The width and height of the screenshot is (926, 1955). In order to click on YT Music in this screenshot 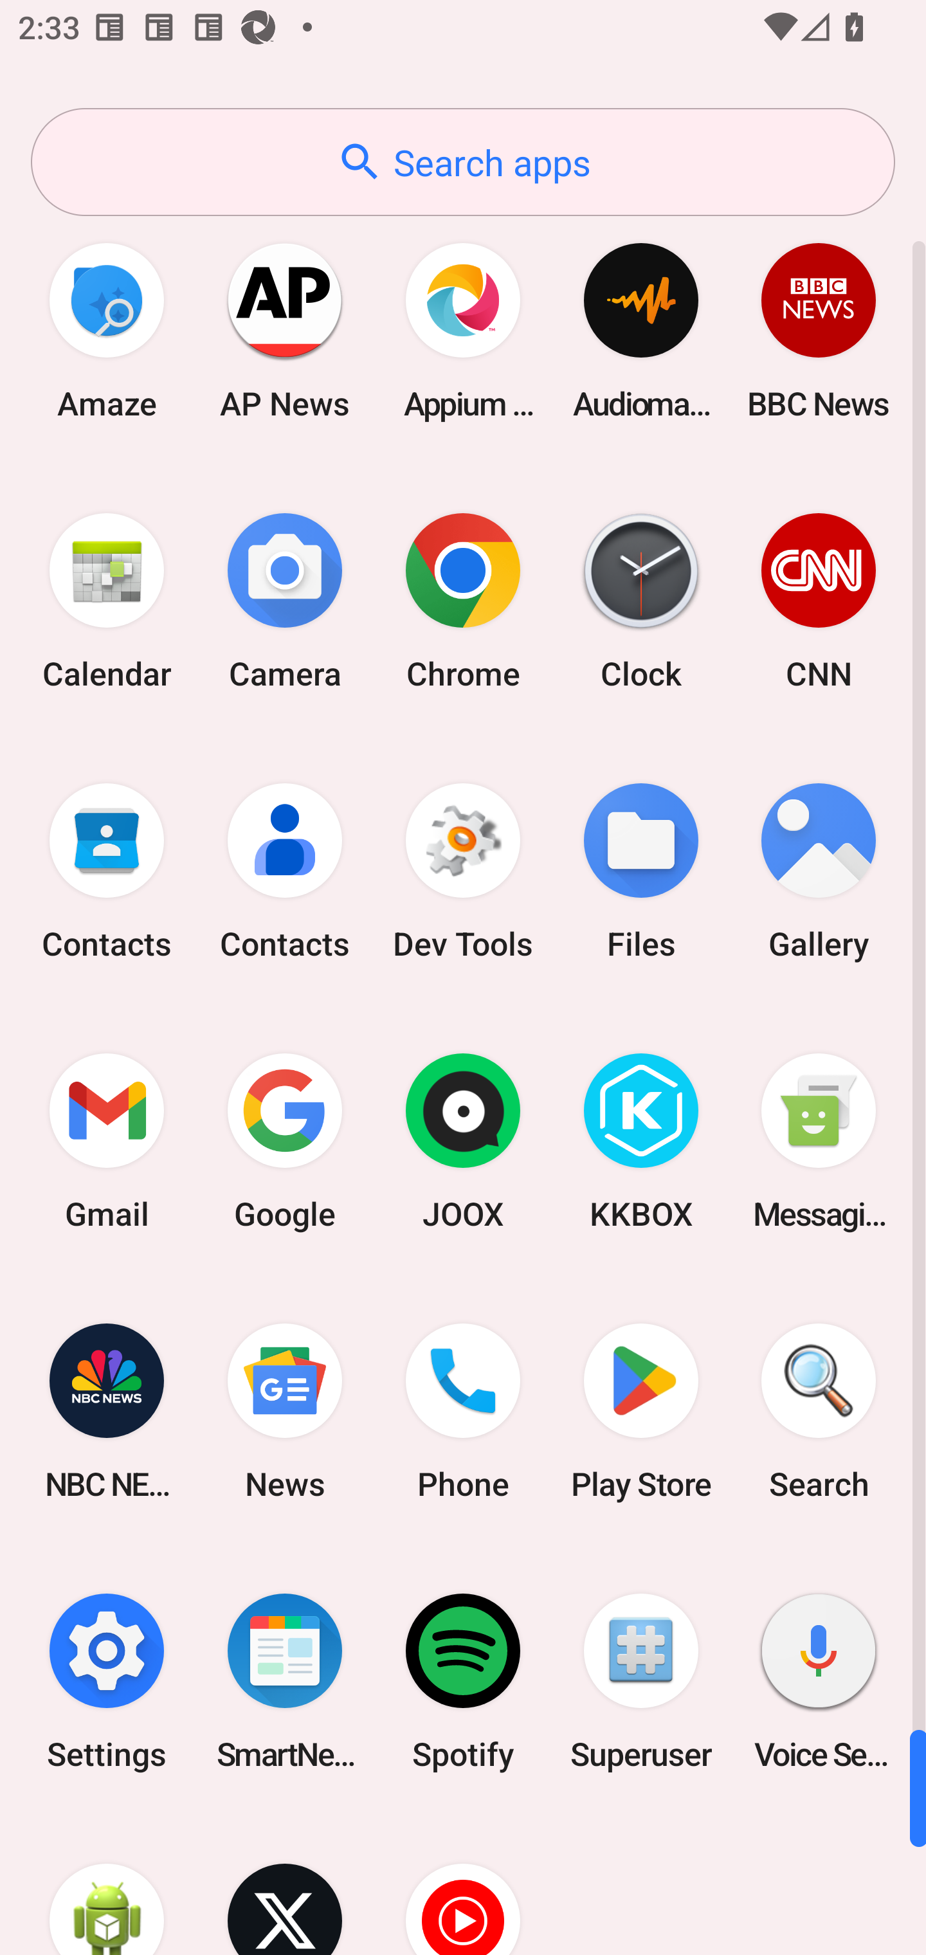, I will do `click(463, 1886)`.